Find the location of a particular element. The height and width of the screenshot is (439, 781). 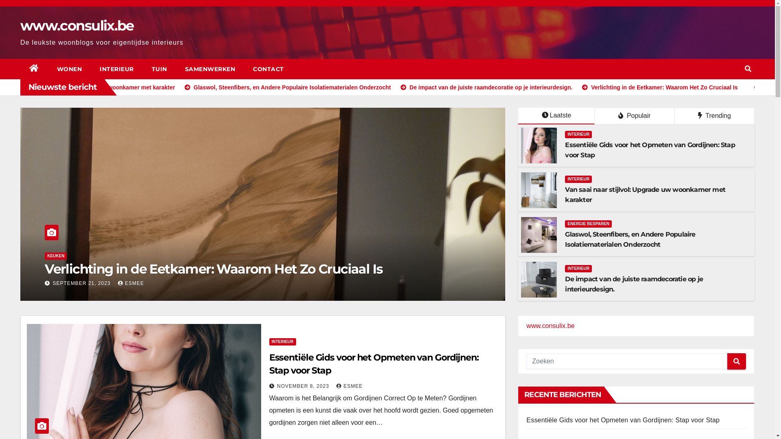

Laatste is located at coordinates (556, 116).